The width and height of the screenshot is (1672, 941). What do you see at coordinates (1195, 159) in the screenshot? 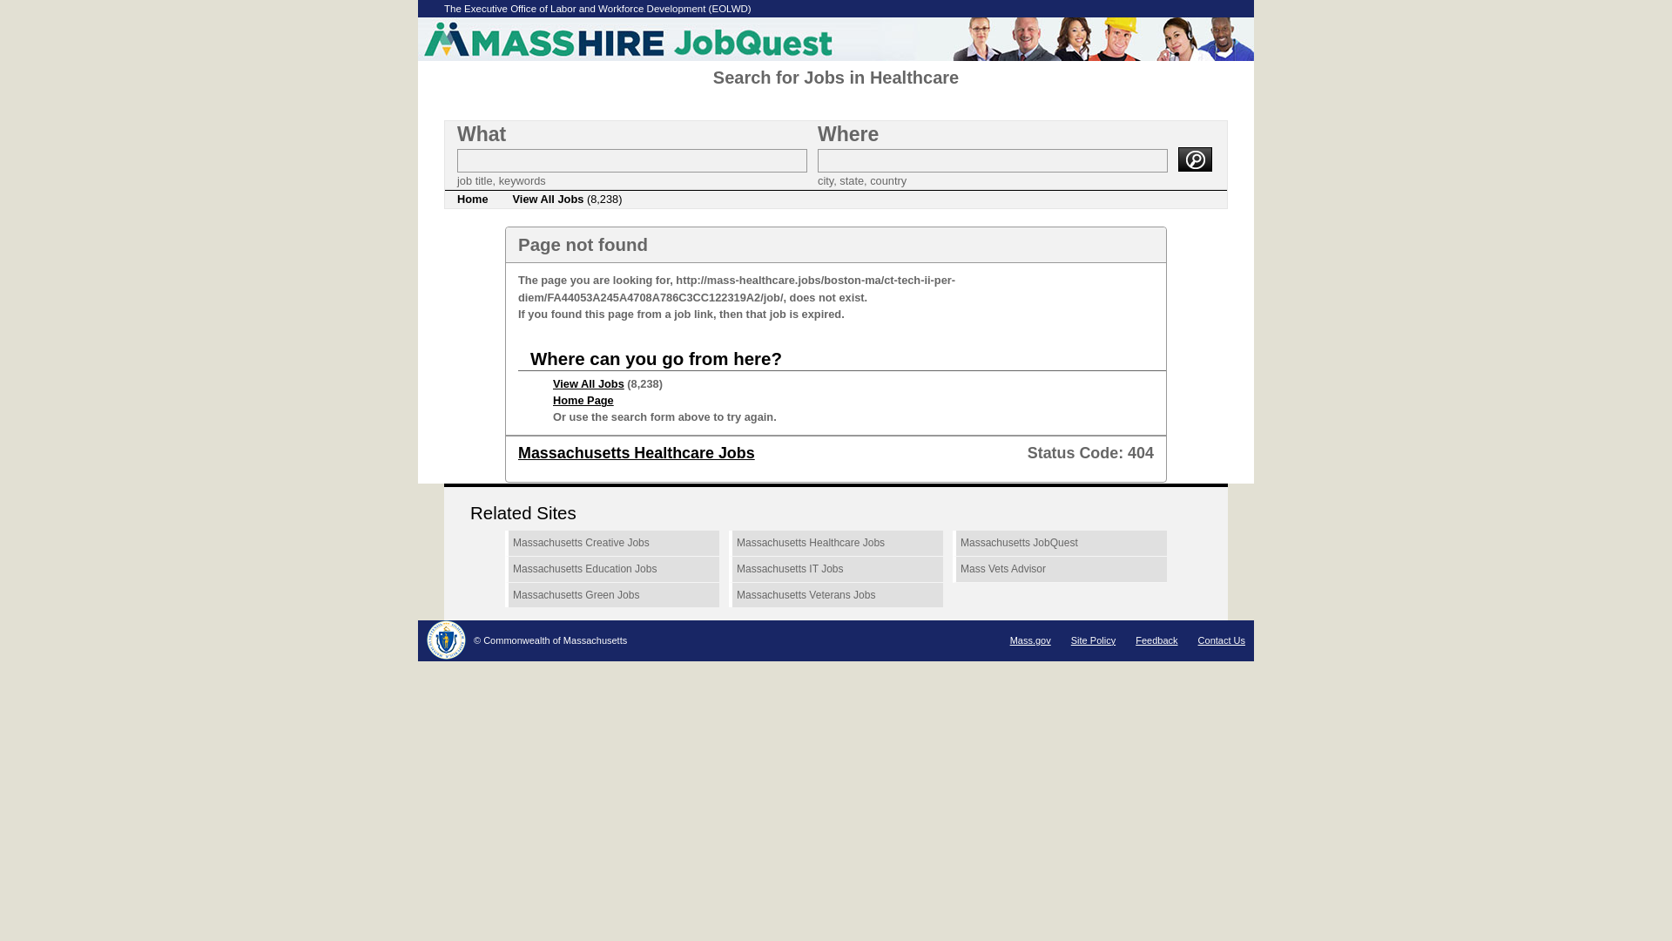
I see `Submit Search` at bounding box center [1195, 159].